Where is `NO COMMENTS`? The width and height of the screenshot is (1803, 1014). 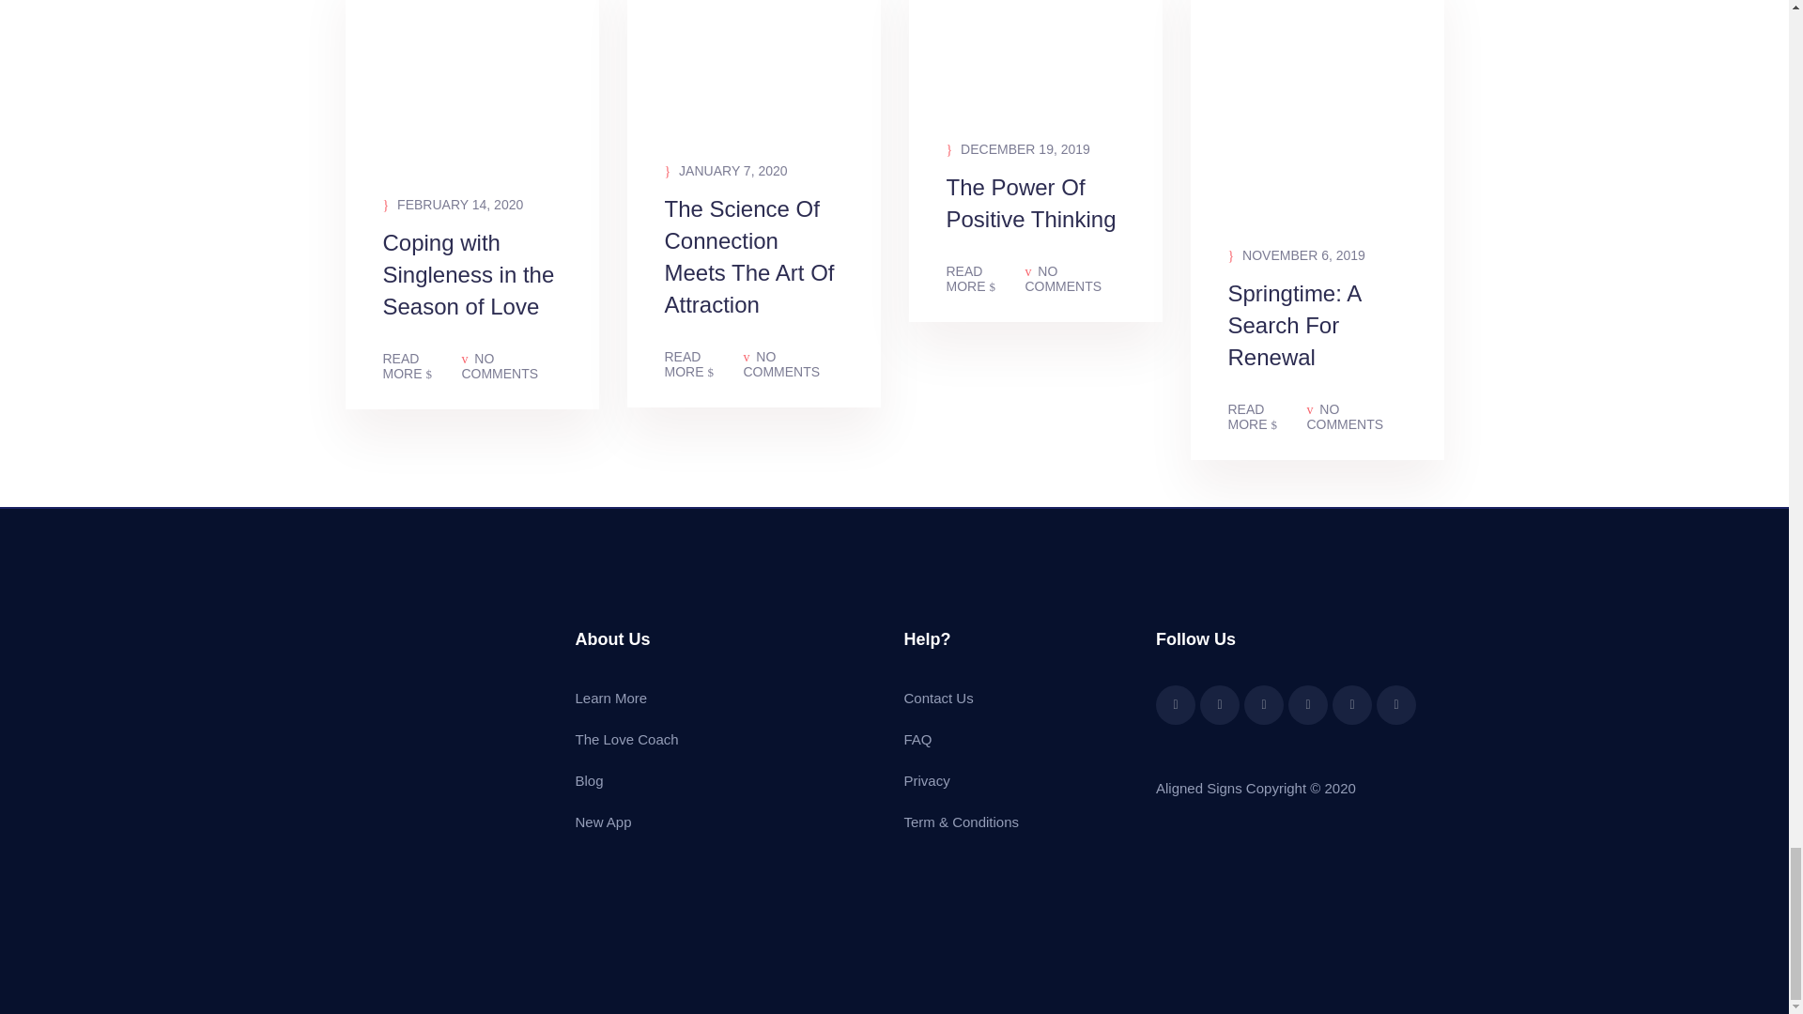
NO COMMENTS is located at coordinates (511, 366).